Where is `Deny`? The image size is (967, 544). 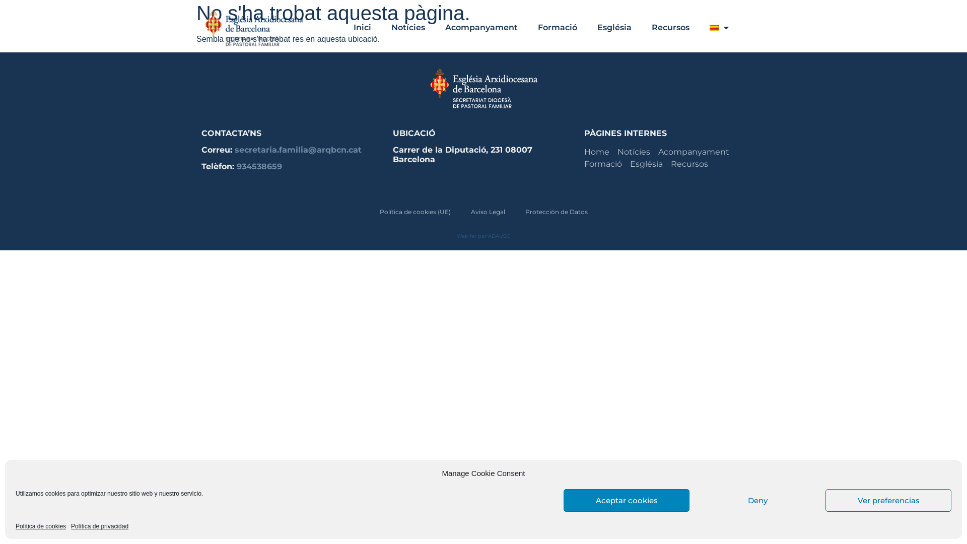
Deny is located at coordinates (757, 501).